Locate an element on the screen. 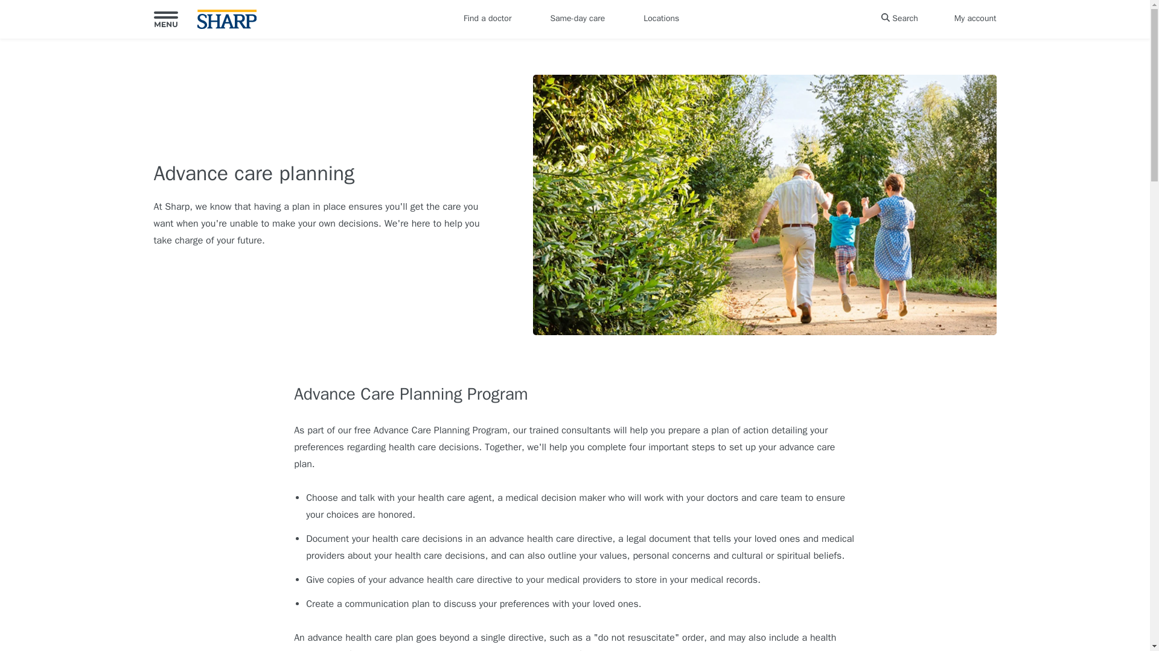 The image size is (1159, 651). Find a doctor is located at coordinates (487, 19).